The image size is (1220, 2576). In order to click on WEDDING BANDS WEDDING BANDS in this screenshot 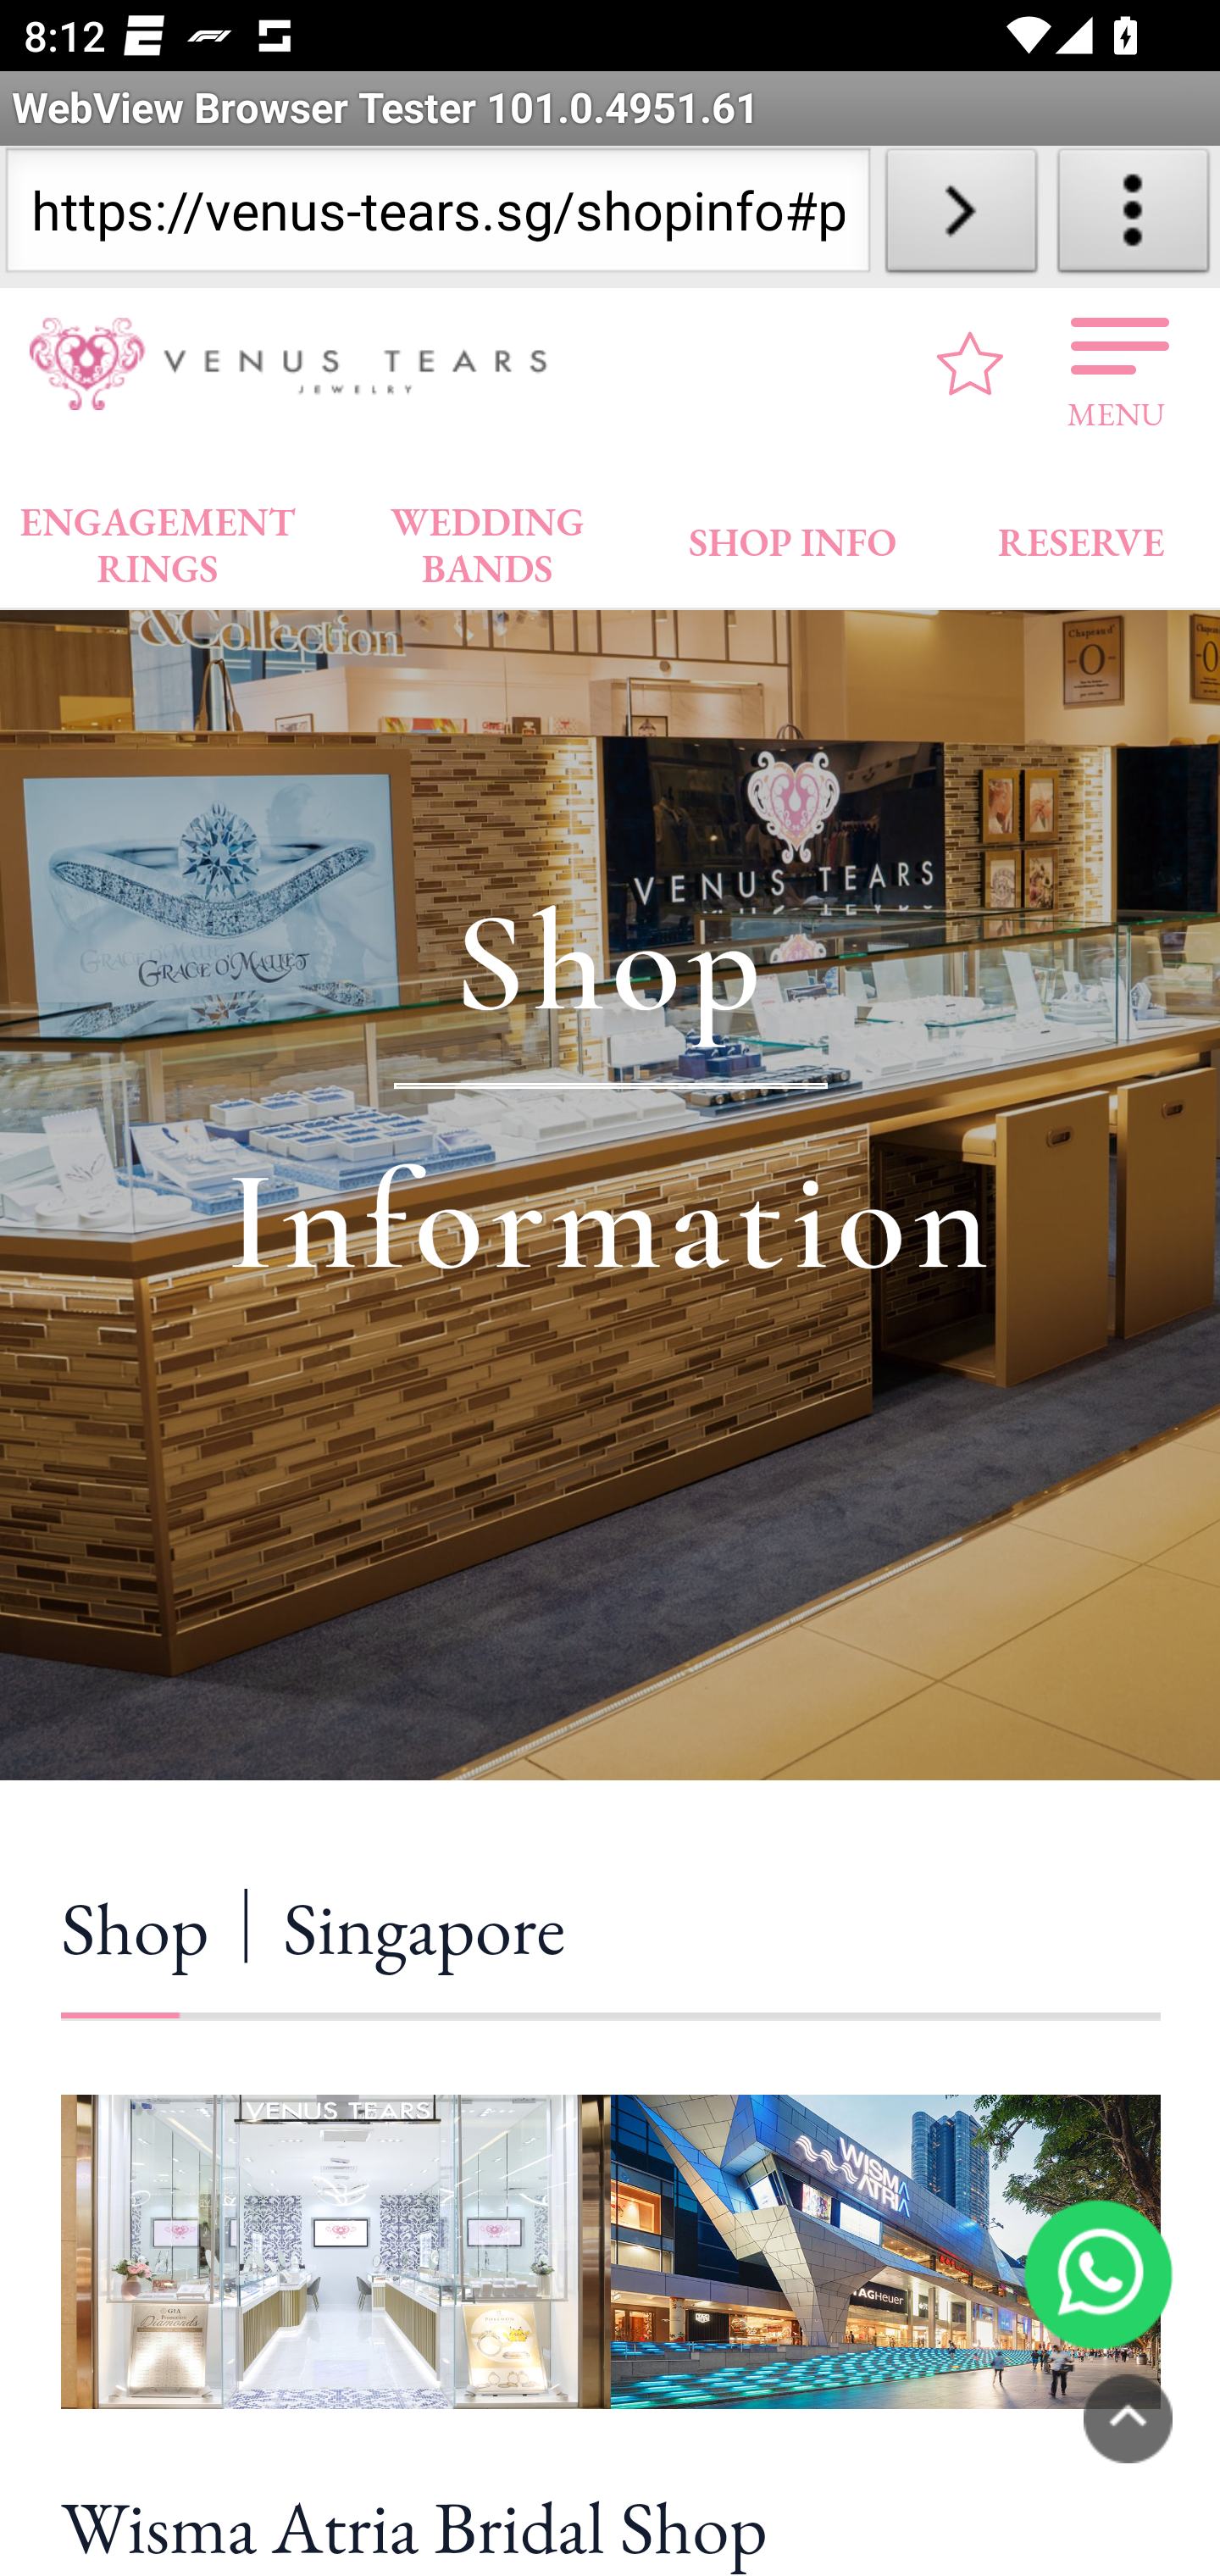, I will do `click(487, 537)`.